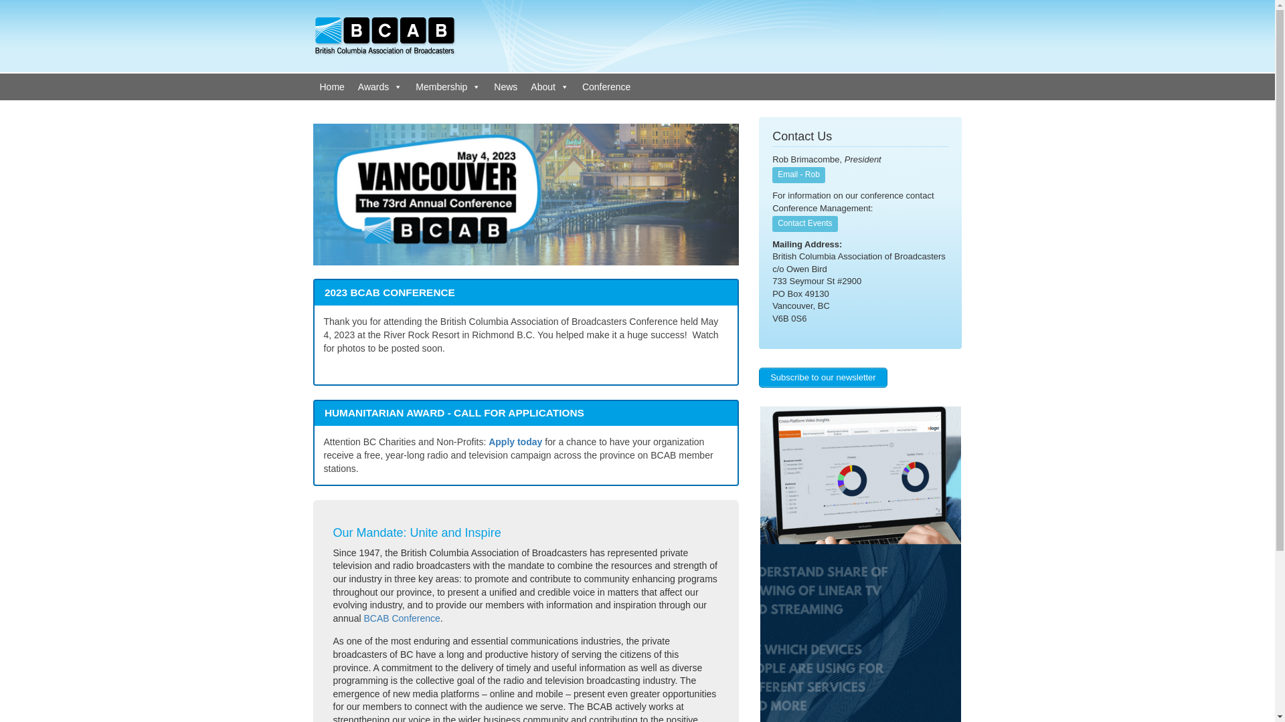 The image size is (1285, 722). What do you see at coordinates (804, 224) in the screenshot?
I see `Contact Events` at bounding box center [804, 224].